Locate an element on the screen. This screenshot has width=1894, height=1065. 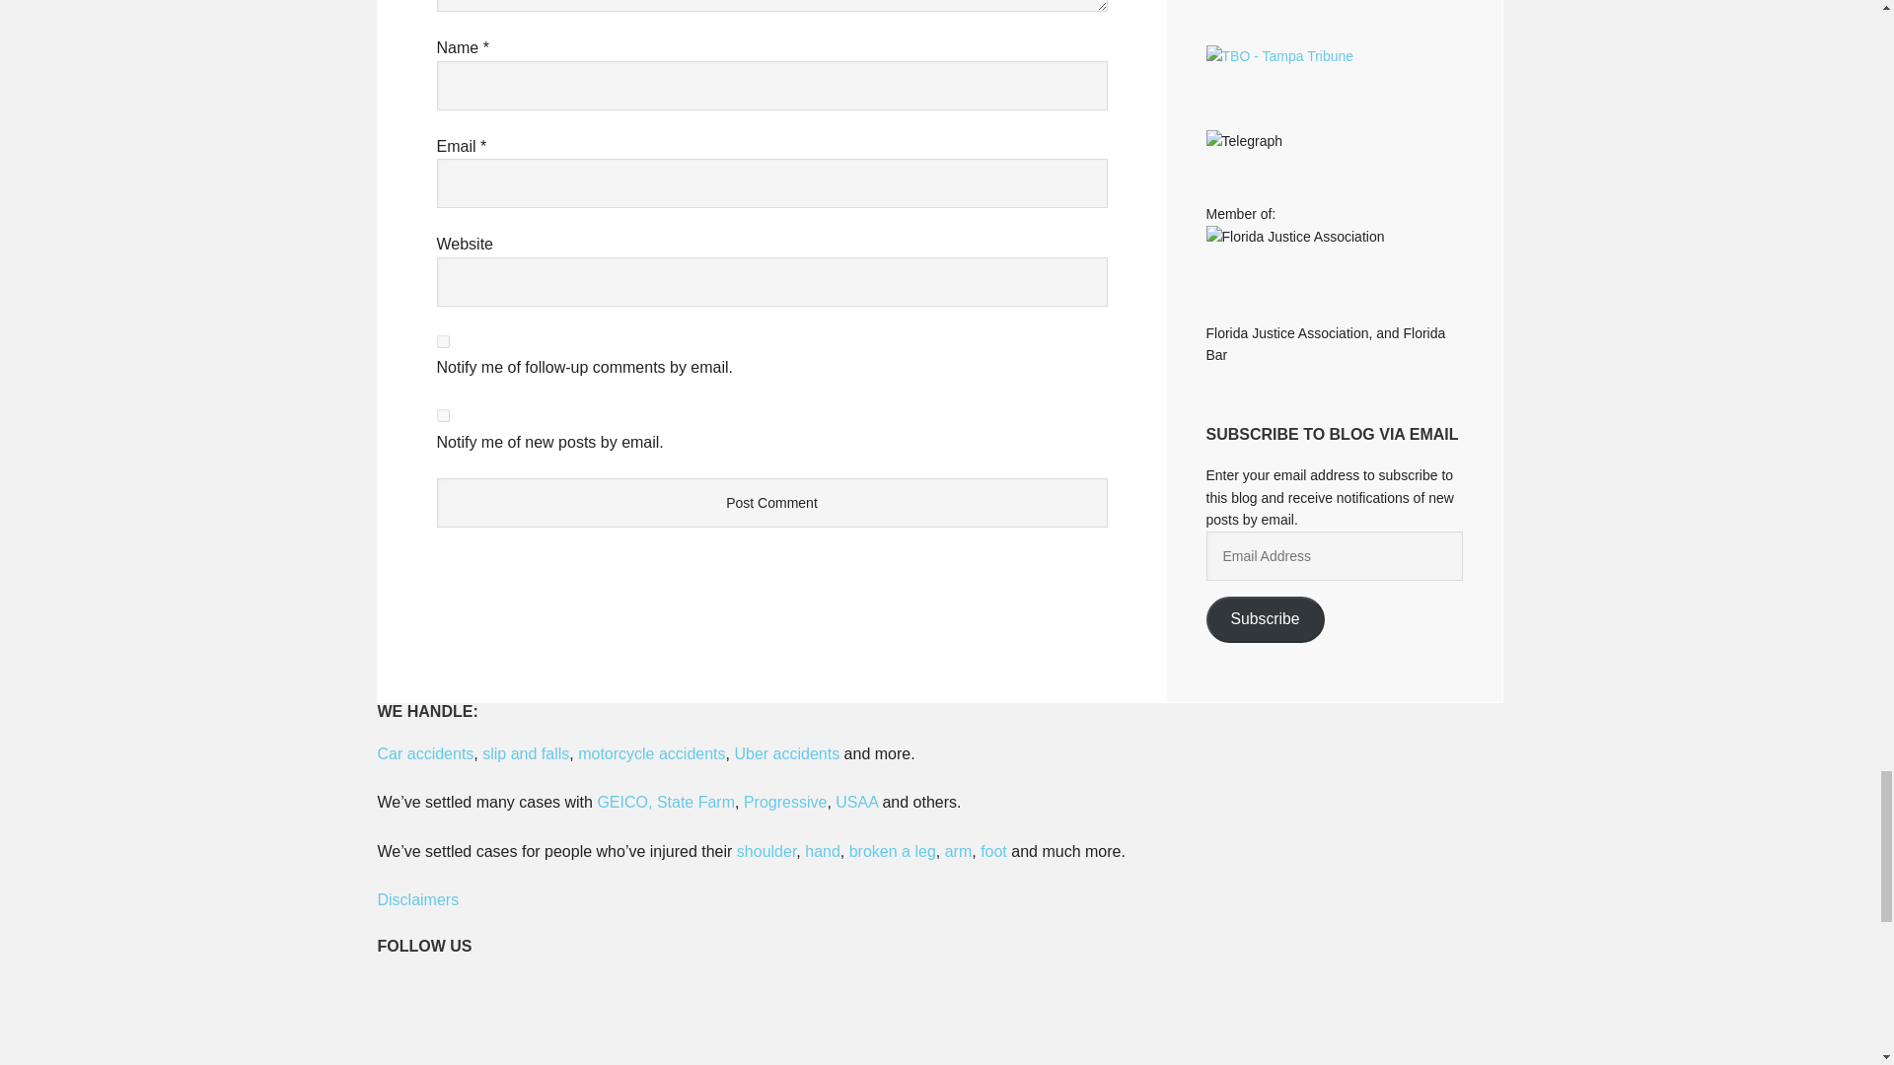
subscribe is located at coordinates (442, 414).